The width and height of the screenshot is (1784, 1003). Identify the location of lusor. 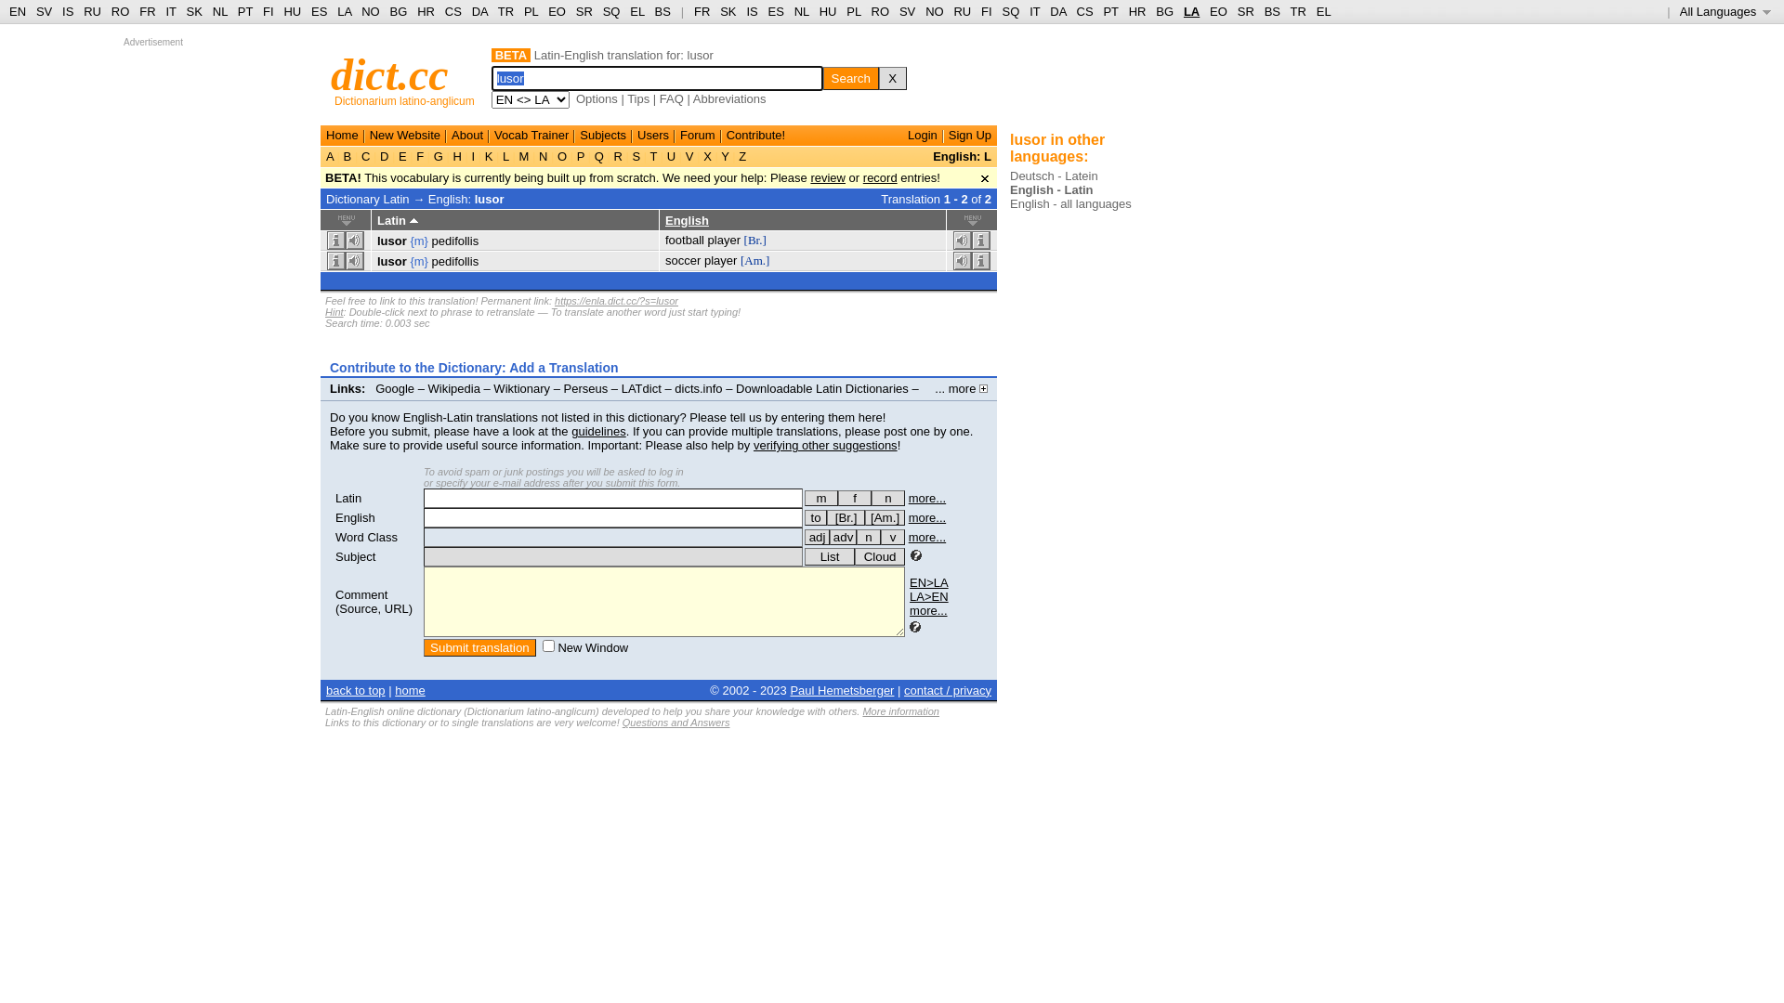
(392, 241).